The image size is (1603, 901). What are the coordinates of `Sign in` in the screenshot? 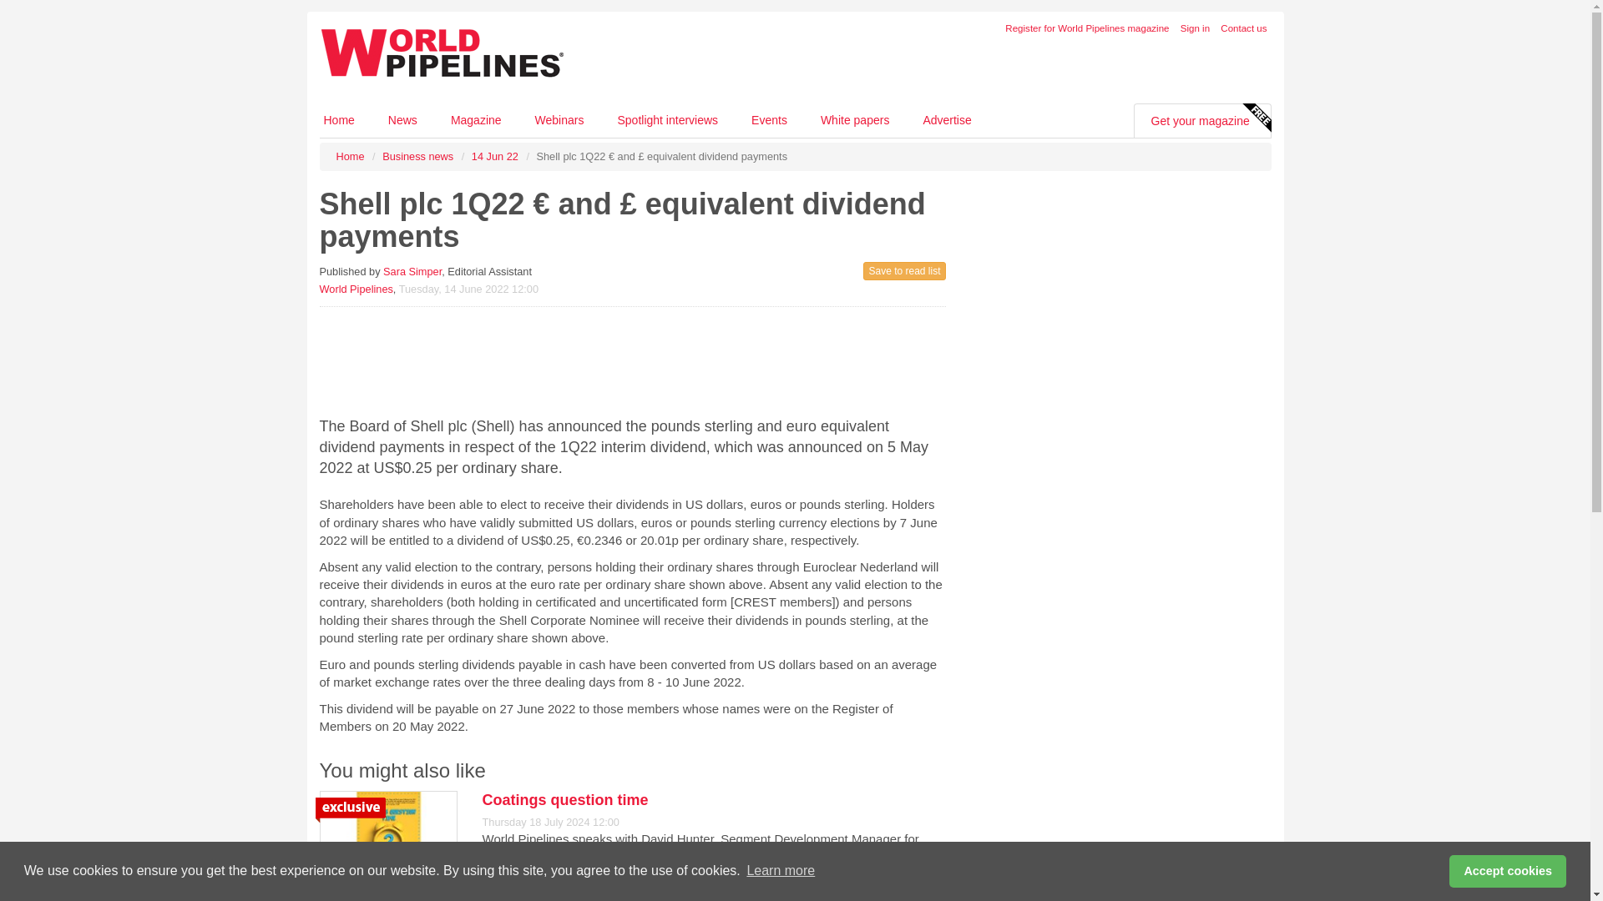 It's located at (1195, 28).